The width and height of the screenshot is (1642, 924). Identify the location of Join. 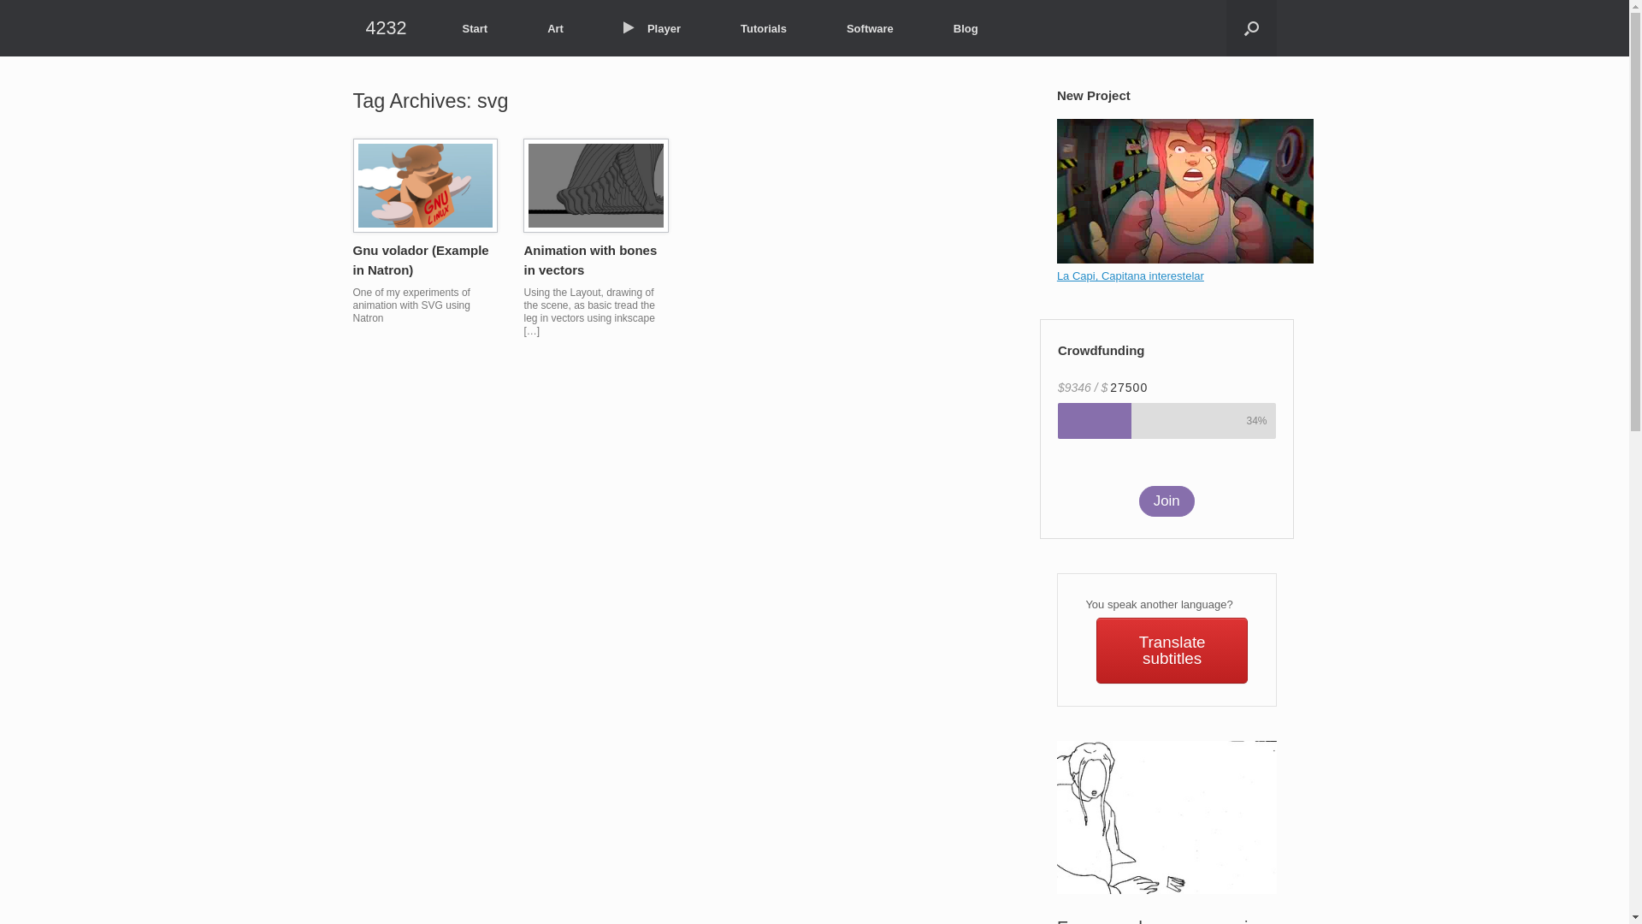
(1167, 501).